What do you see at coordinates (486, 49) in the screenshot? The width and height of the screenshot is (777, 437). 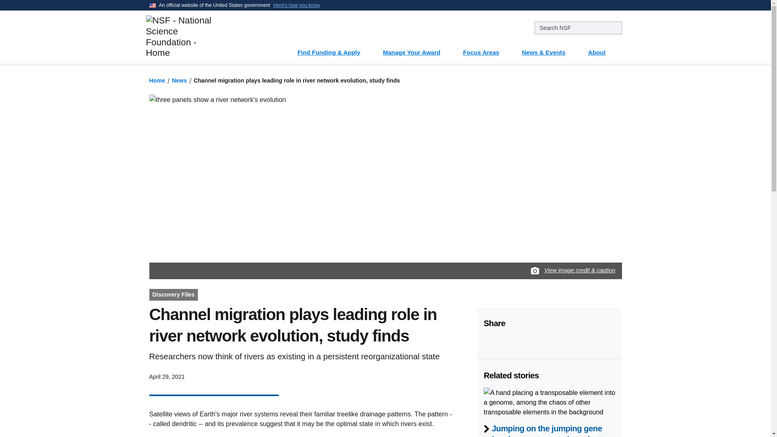 I see `Focus Areas` at bounding box center [486, 49].